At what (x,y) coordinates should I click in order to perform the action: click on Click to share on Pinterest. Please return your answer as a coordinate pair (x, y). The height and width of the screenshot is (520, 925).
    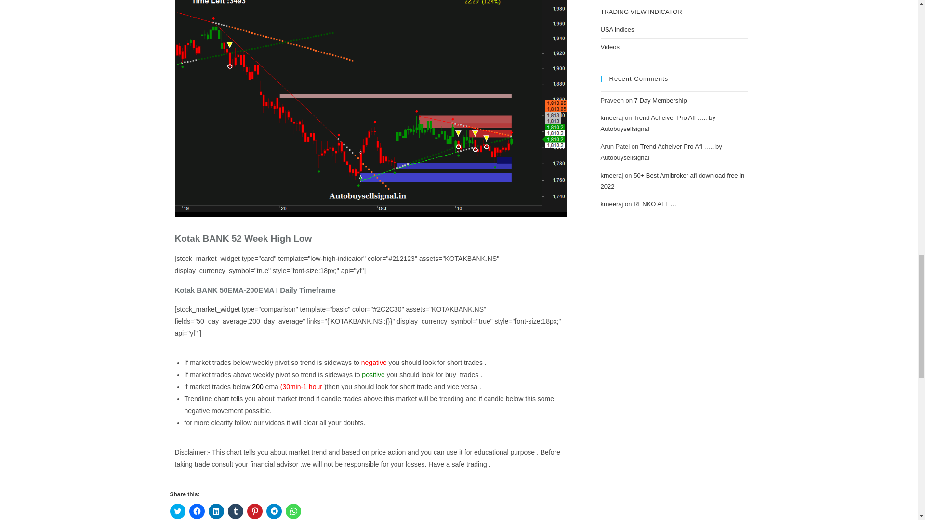
    Looking at the image, I should click on (254, 511).